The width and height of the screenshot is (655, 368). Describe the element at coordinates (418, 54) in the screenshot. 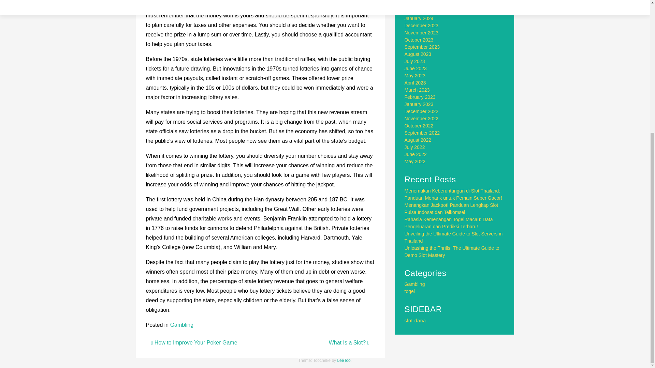

I see `August 2023` at that location.